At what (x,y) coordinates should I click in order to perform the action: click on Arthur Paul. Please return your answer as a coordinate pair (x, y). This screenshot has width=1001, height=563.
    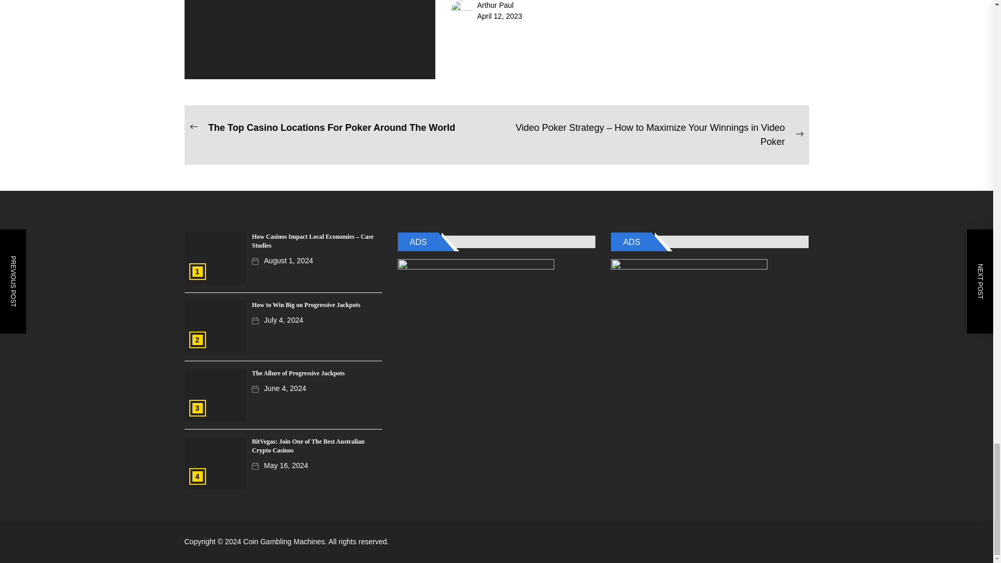
    Looking at the image, I should click on (495, 5).